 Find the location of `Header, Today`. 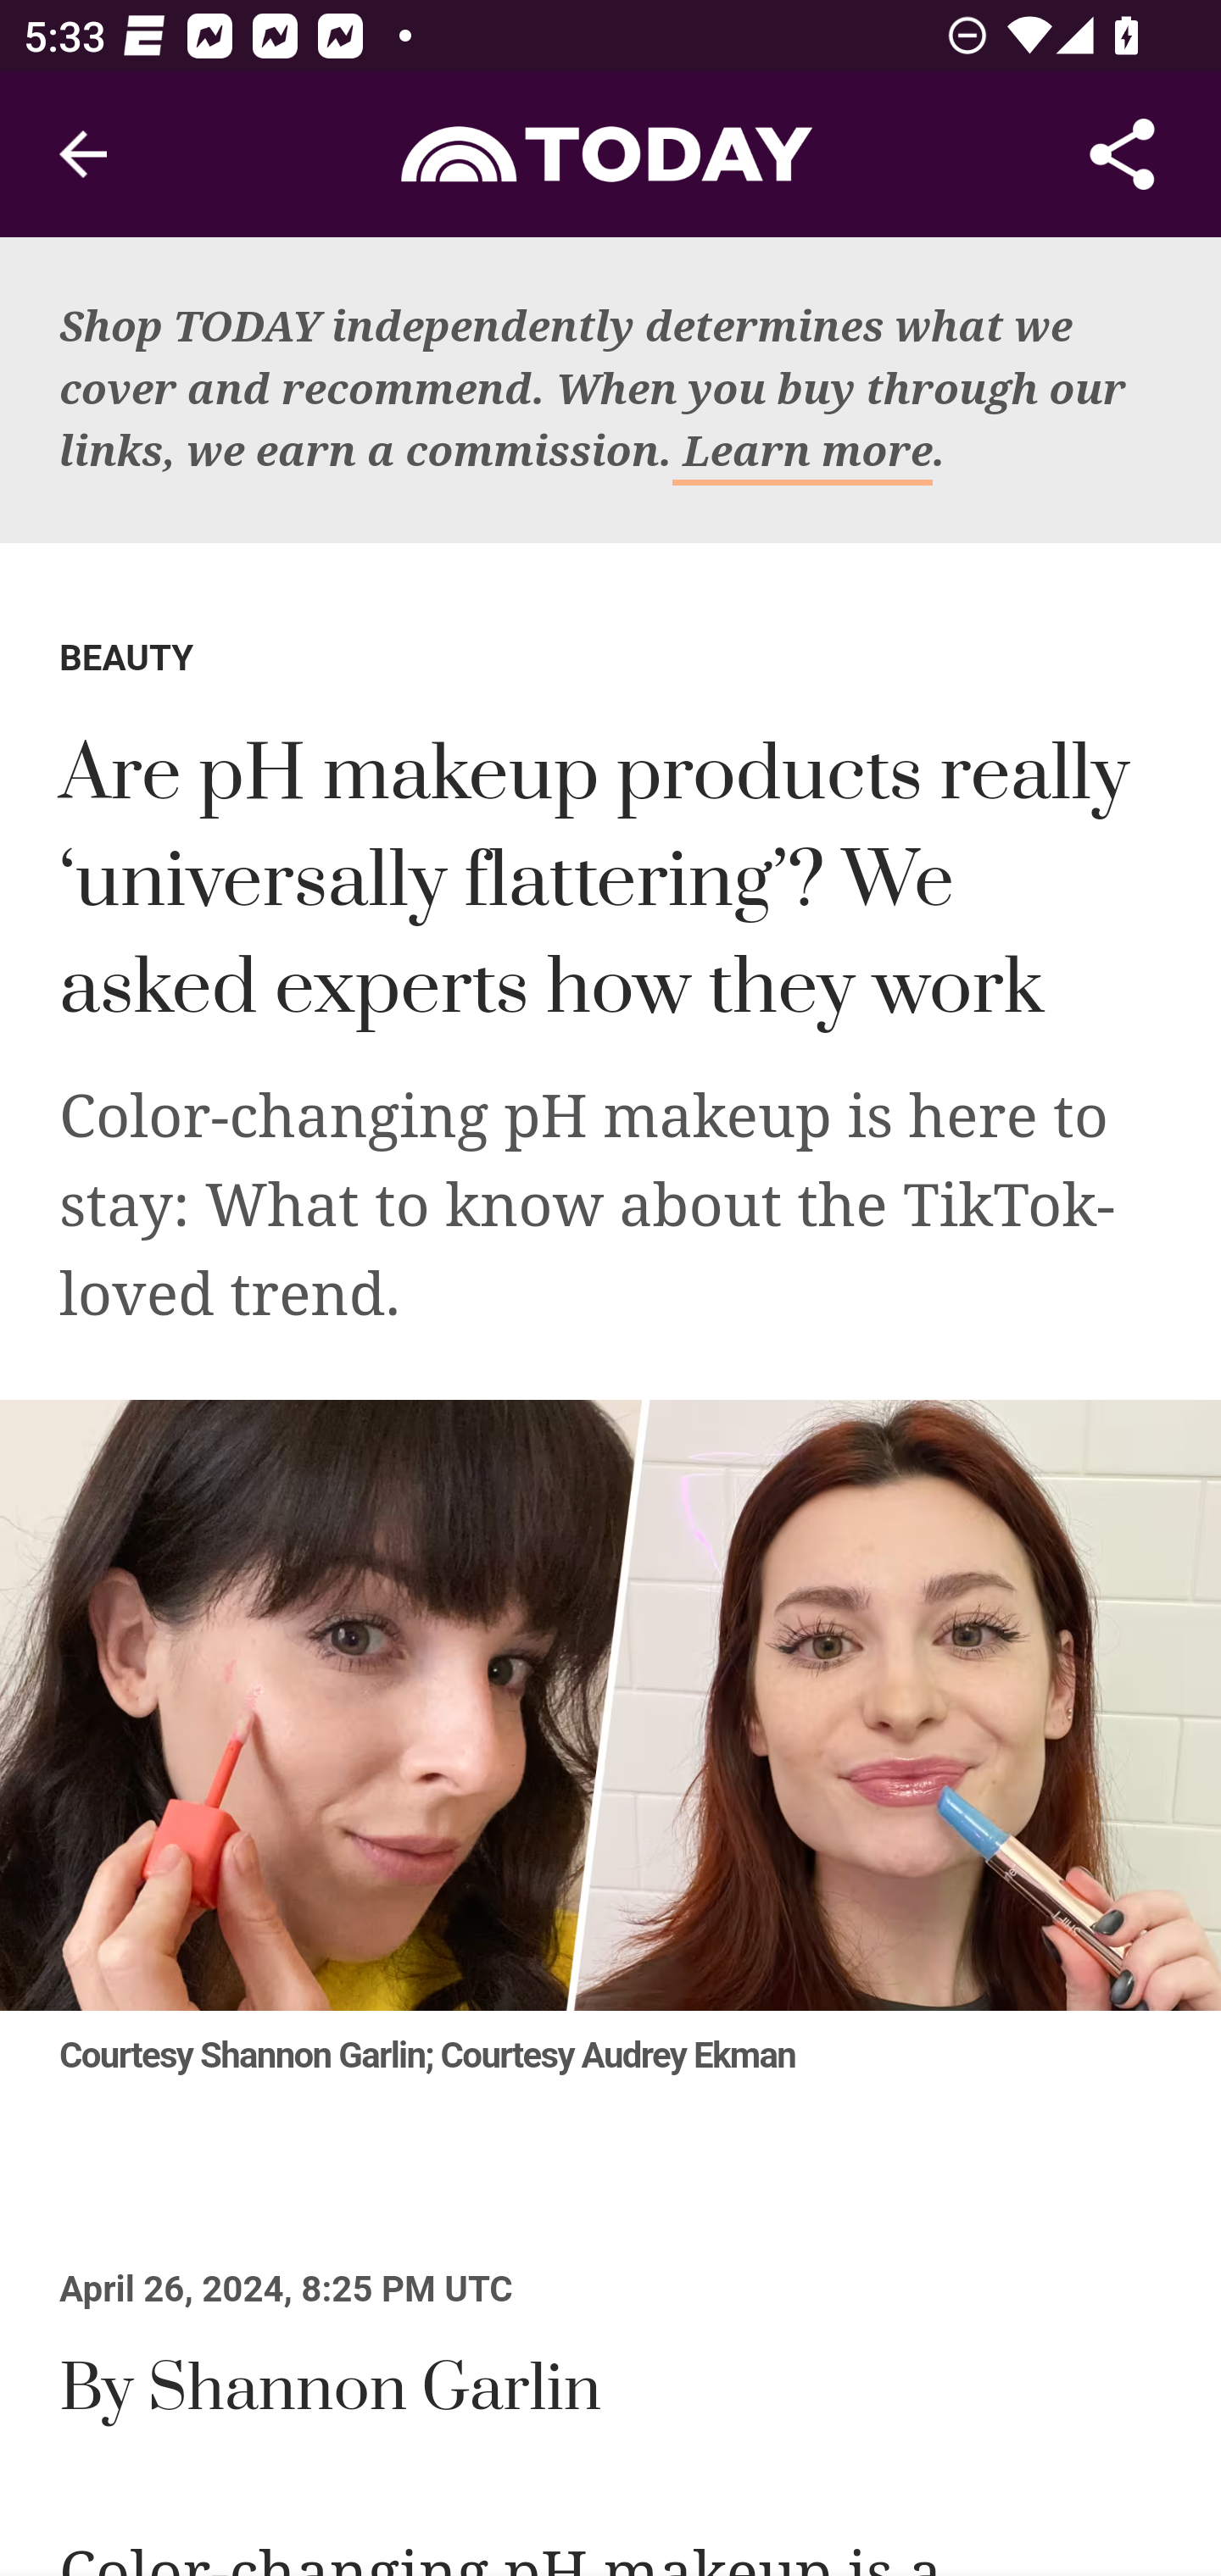

Header, Today is located at coordinates (610, 153).